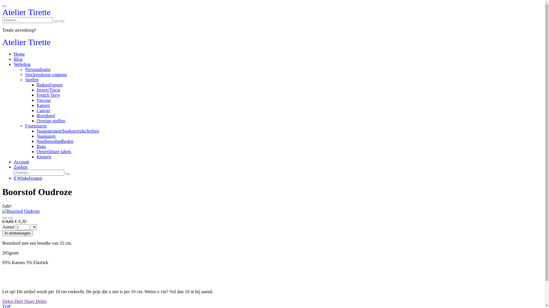 This screenshot has width=549, height=308. What do you see at coordinates (41, 301) in the screenshot?
I see `Delen` at bounding box center [41, 301].